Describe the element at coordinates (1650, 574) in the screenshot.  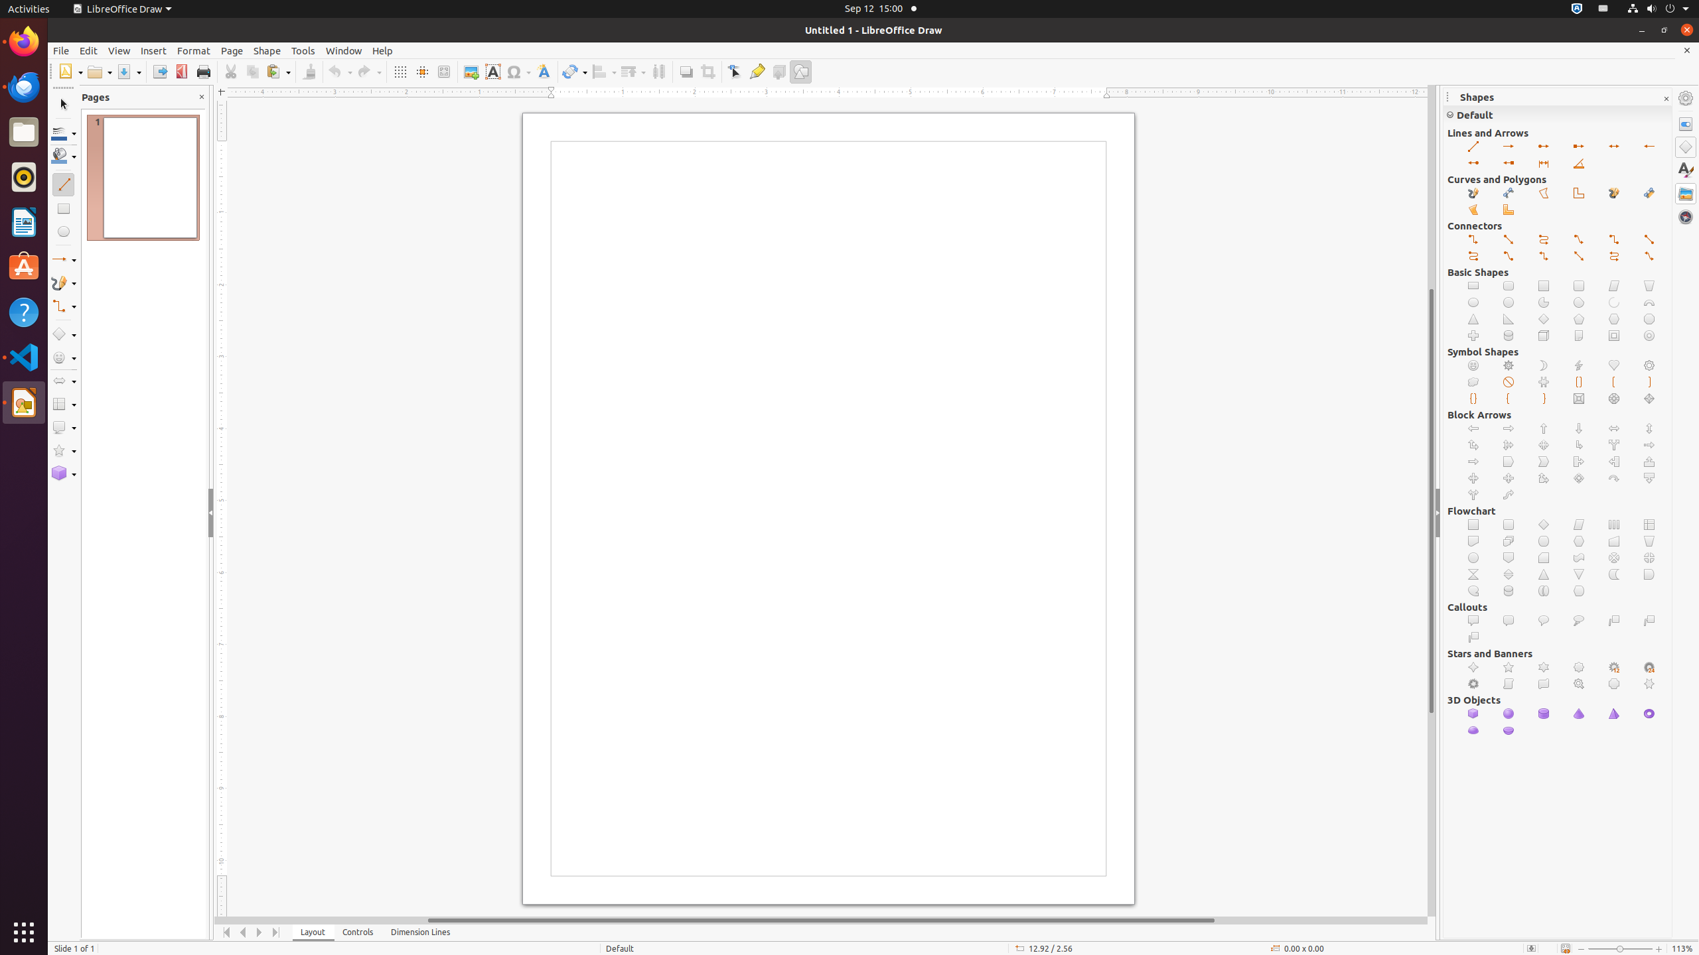
I see `Flowchart: Delay` at that location.